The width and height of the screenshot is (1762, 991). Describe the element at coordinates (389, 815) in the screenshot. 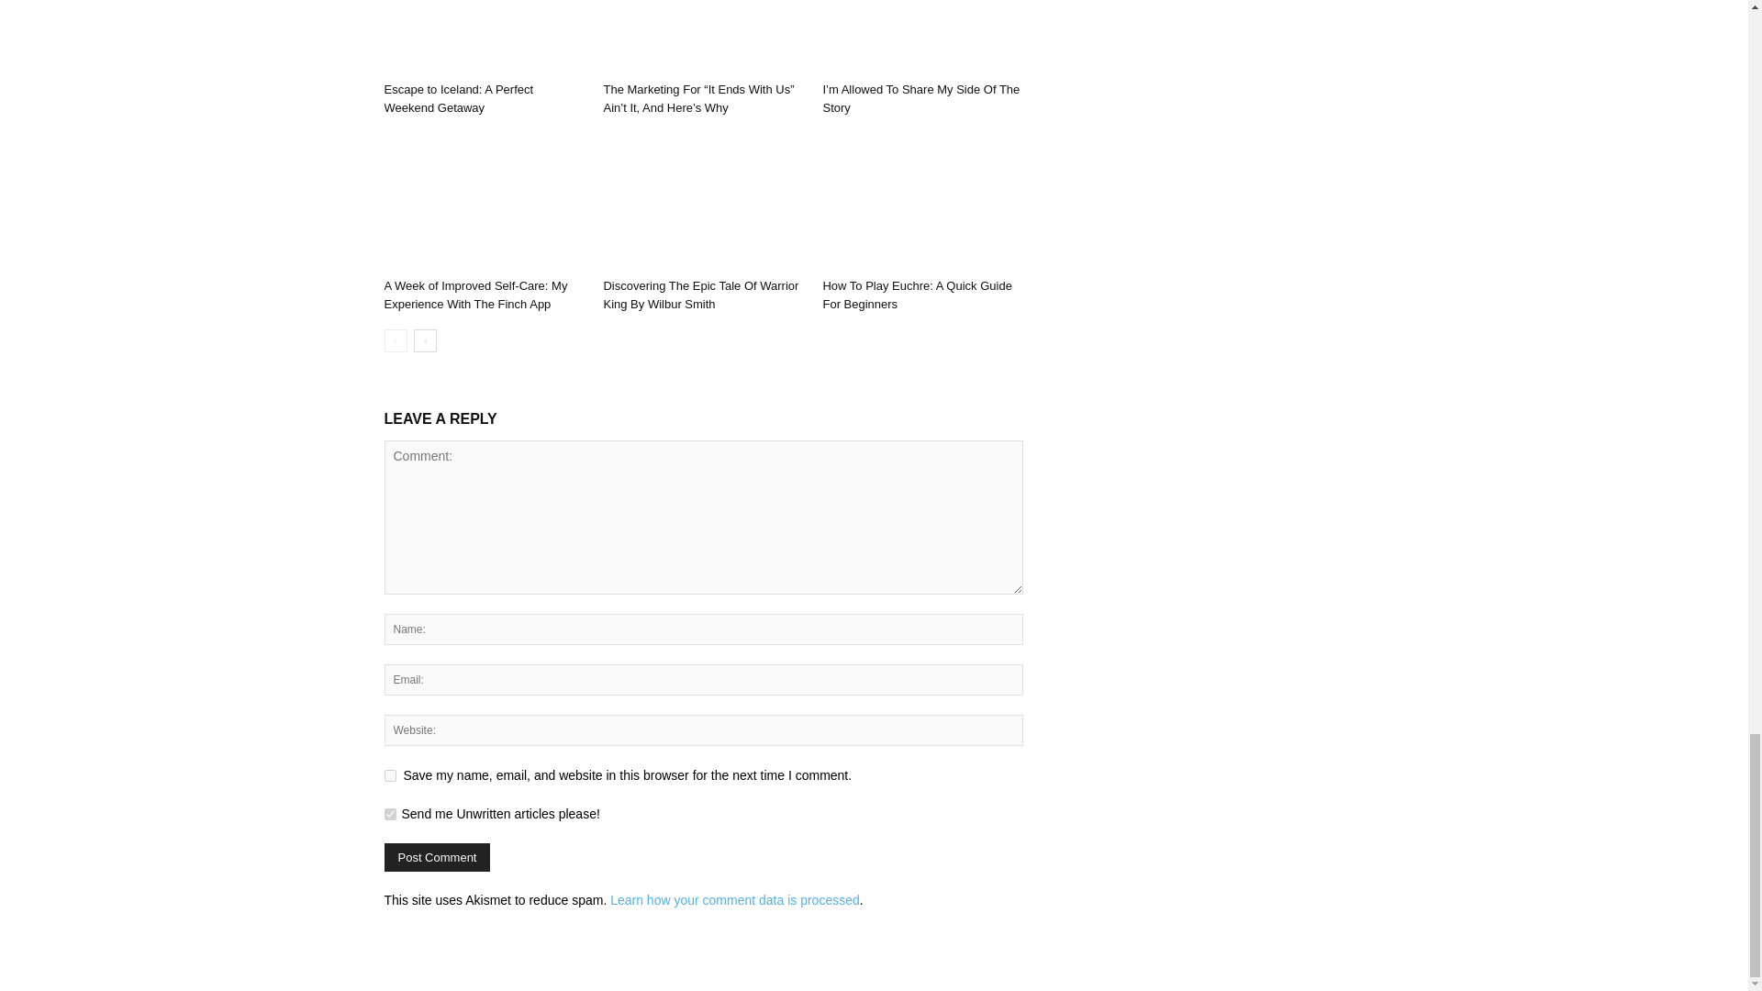

I see `1` at that location.